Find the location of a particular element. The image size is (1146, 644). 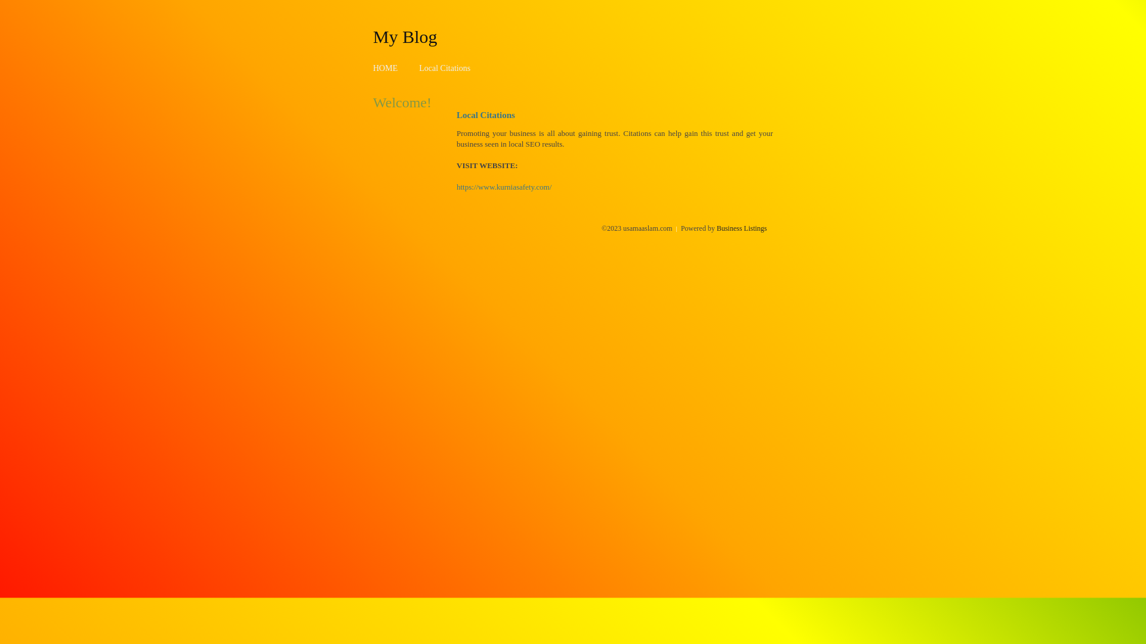

Business Listings is located at coordinates (742, 228).